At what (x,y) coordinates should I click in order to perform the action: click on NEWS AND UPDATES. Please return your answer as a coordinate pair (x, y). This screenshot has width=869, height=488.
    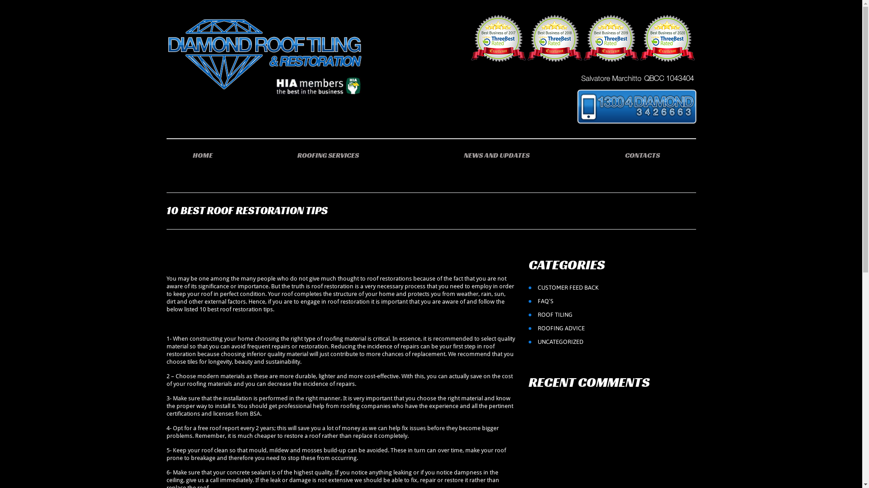
    Looking at the image, I should click on (497, 155).